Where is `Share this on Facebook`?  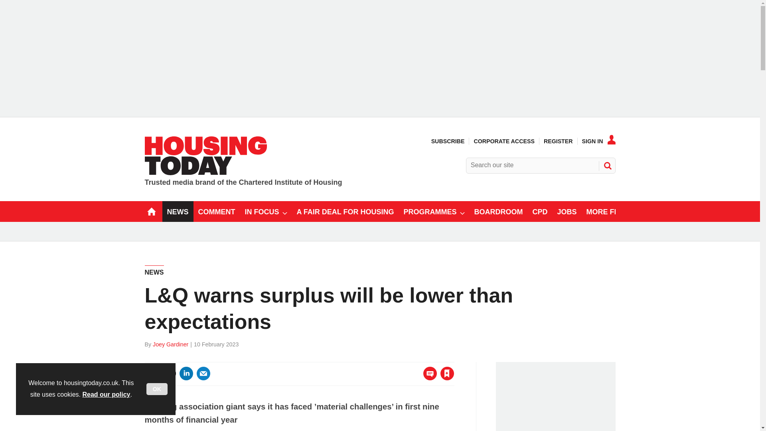
Share this on Facebook is located at coordinates (152, 374).